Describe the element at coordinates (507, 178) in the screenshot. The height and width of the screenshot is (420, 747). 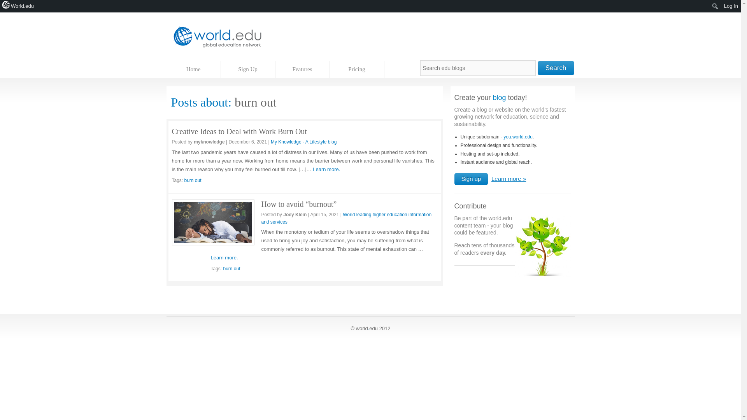
I see `Learn more` at that location.